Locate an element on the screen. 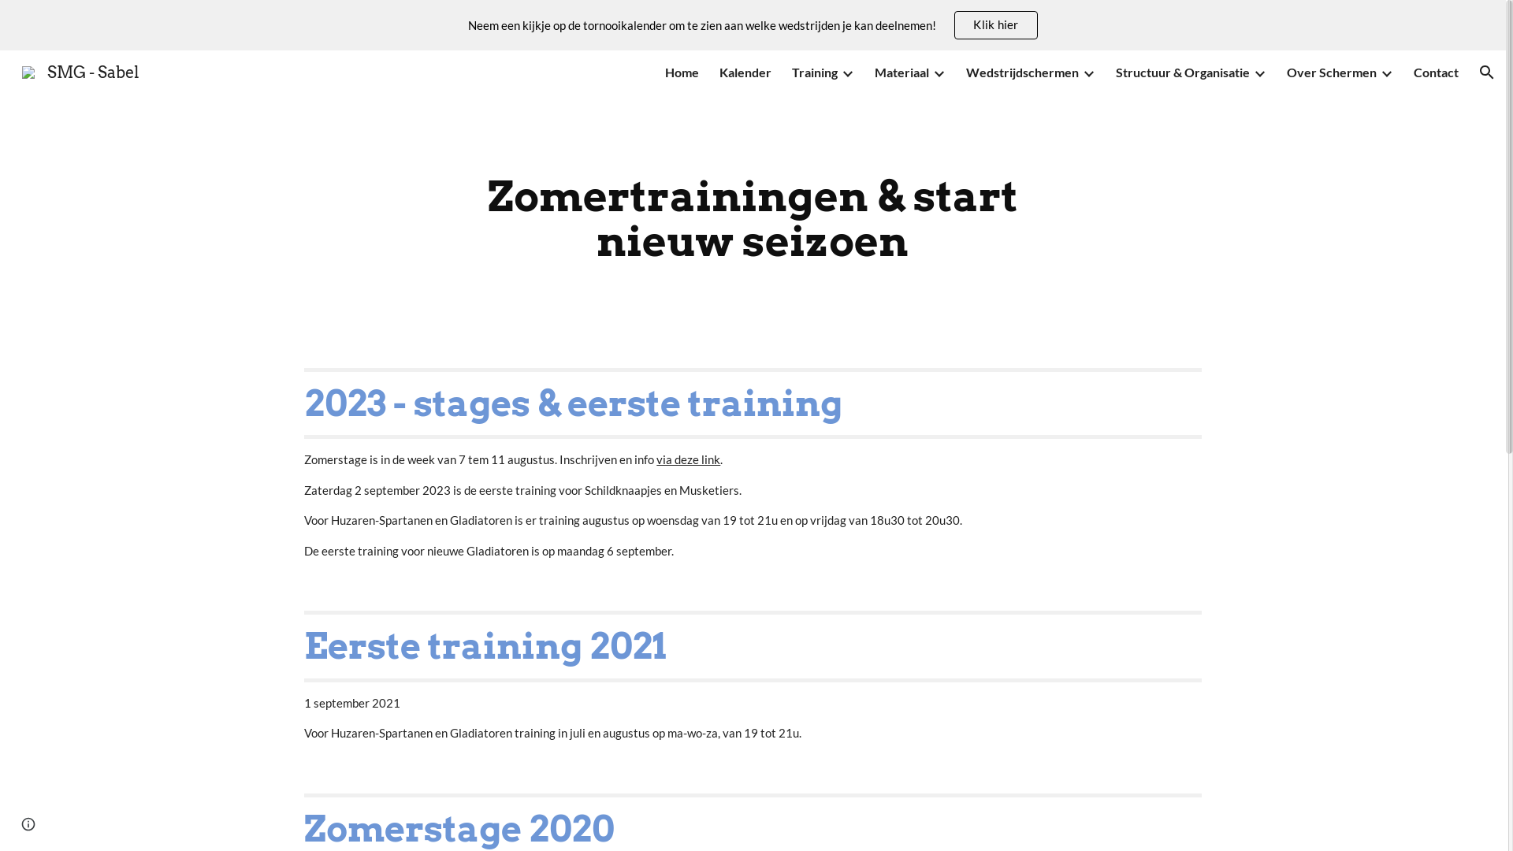  Wedstrijdschermen is located at coordinates (1023, 72).